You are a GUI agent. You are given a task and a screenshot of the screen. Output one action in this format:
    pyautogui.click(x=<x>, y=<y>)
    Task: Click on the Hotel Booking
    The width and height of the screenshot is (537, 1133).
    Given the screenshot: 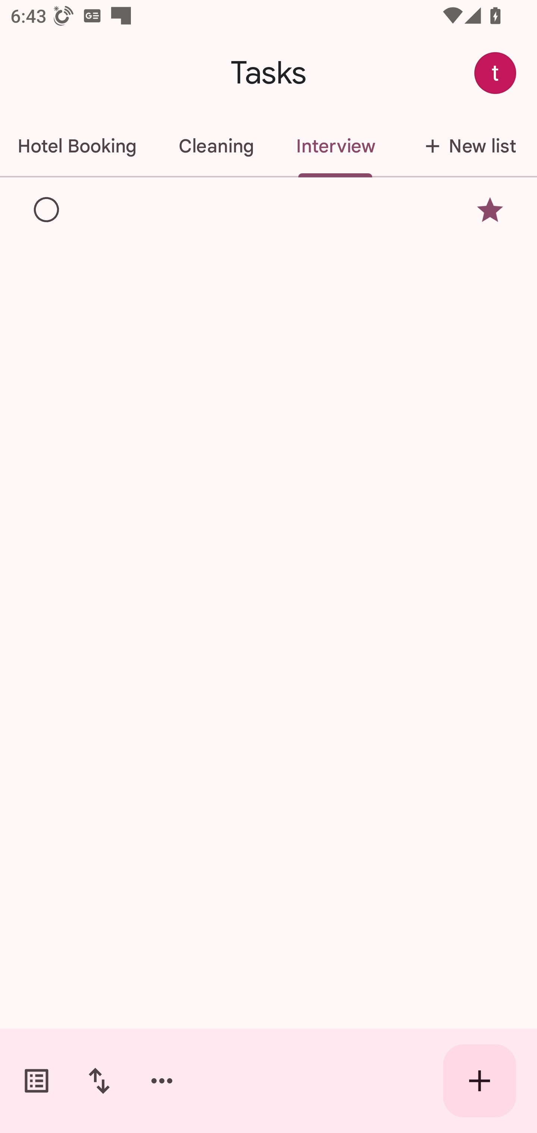 What is the action you would take?
    pyautogui.click(x=78, y=146)
    